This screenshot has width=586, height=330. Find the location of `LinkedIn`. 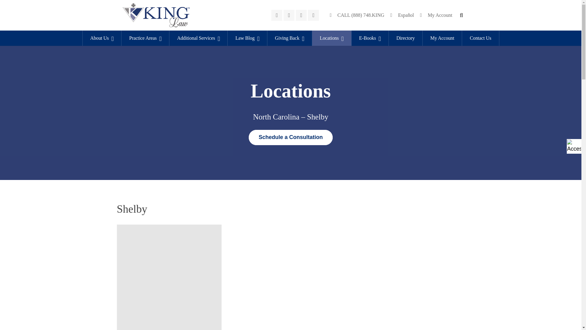

LinkedIn is located at coordinates (301, 15).